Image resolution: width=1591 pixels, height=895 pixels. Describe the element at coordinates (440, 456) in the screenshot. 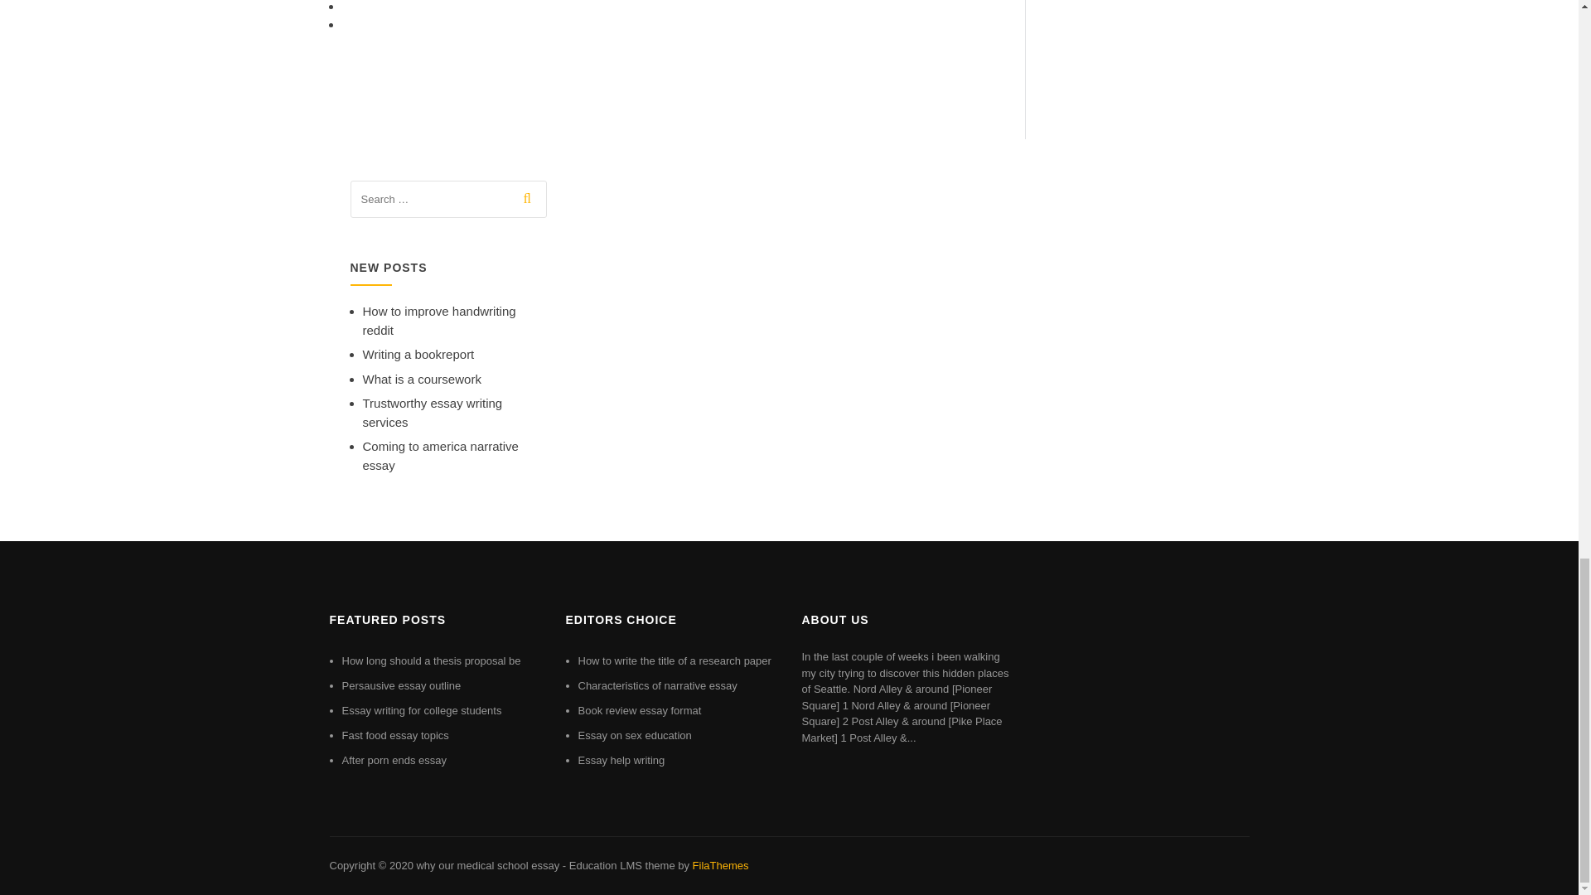

I see `Coming to america narrative essay` at that location.